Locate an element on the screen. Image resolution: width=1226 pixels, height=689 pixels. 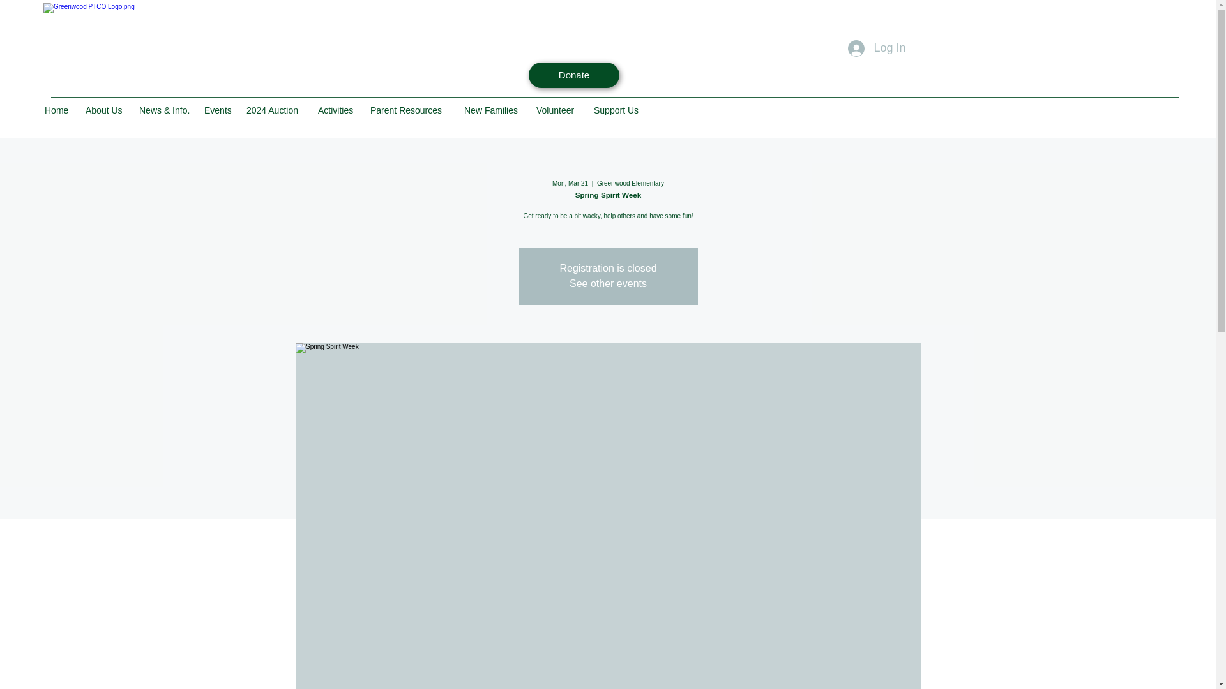
About Us is located at coordinates (106, 110).